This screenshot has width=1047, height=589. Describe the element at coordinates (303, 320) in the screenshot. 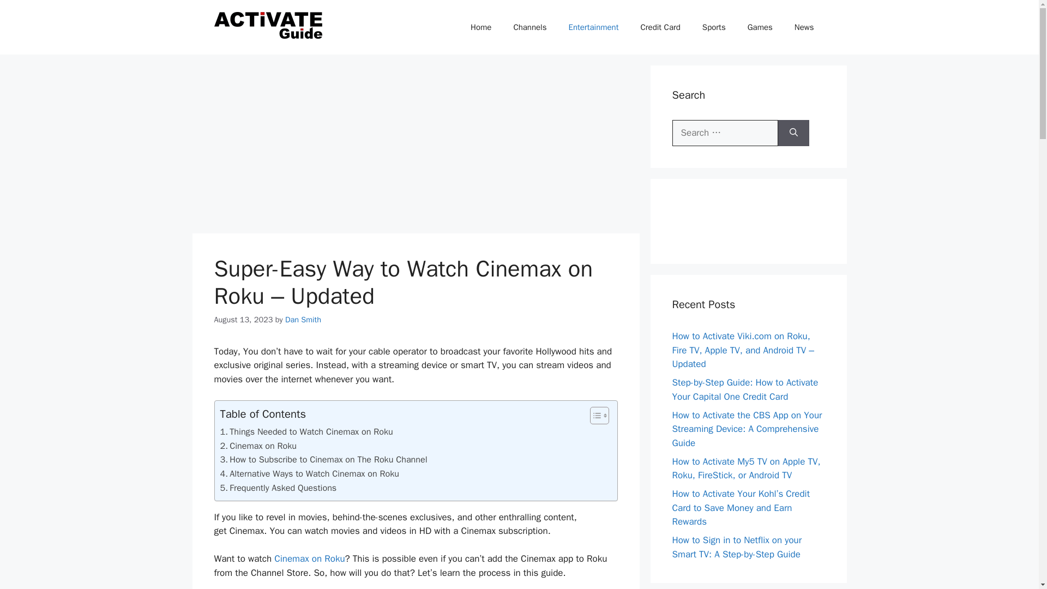

I see `Dan Smith` at that location.